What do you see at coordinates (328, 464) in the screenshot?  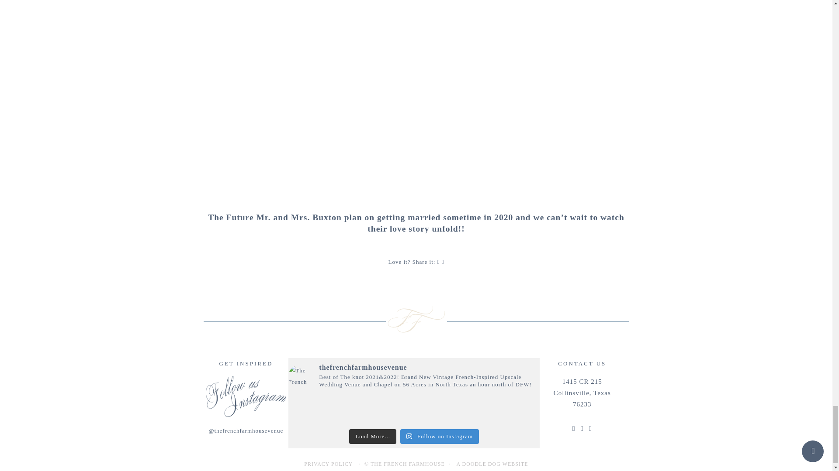 I see `PRIVACY POLICY` at bounding box center [328, 464].